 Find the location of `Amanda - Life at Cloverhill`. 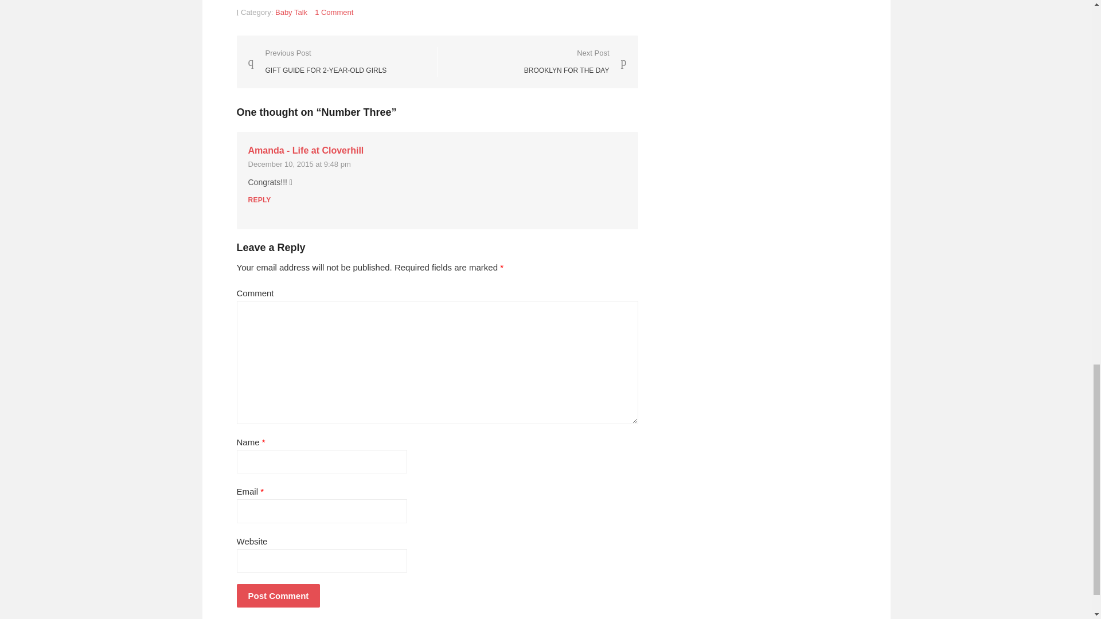

Amanda - Life at Cloverhill is located at coordinates (291, 13).